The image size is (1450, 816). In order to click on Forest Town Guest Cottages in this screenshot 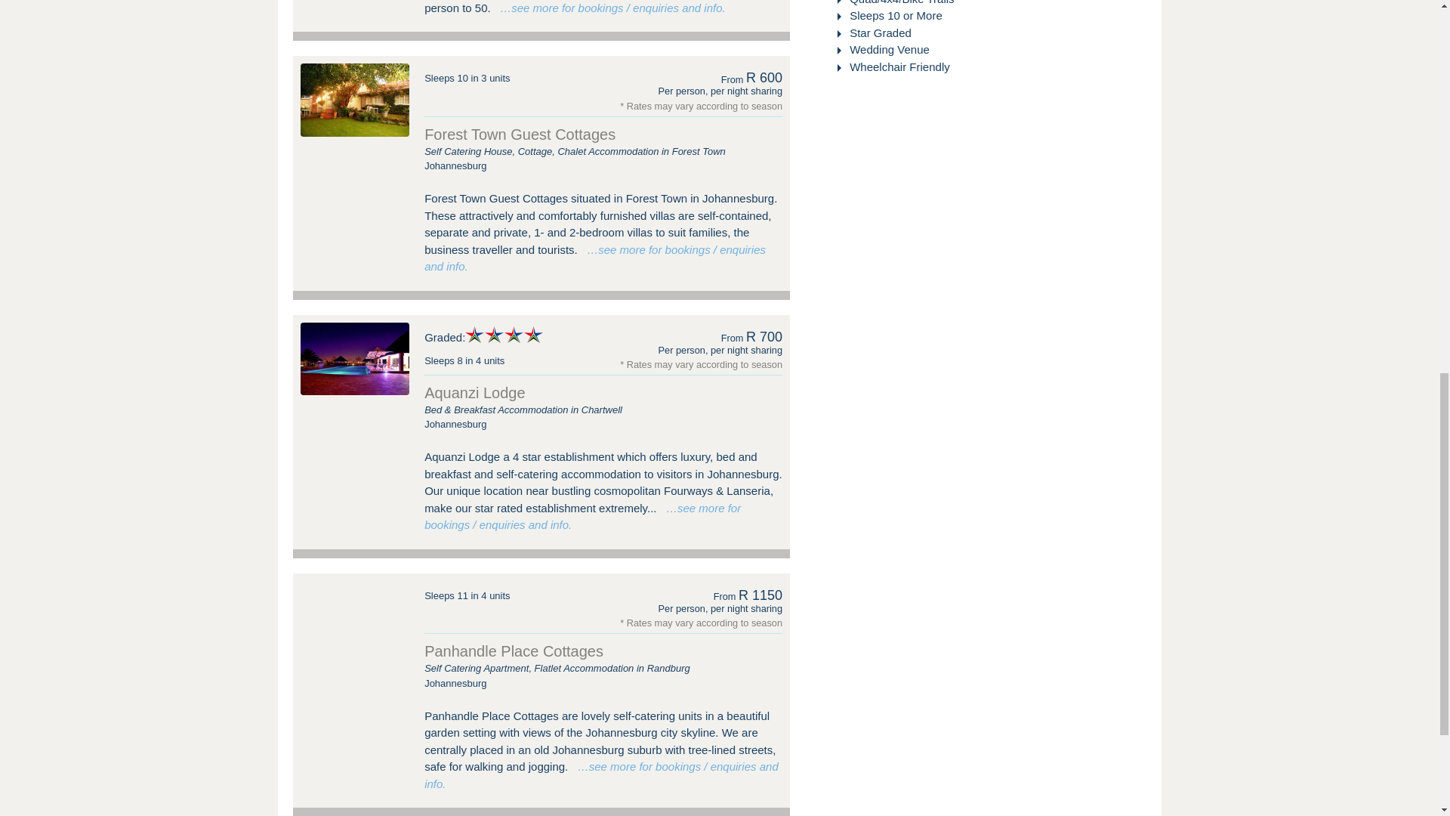, I will do `click(355, 100)`.